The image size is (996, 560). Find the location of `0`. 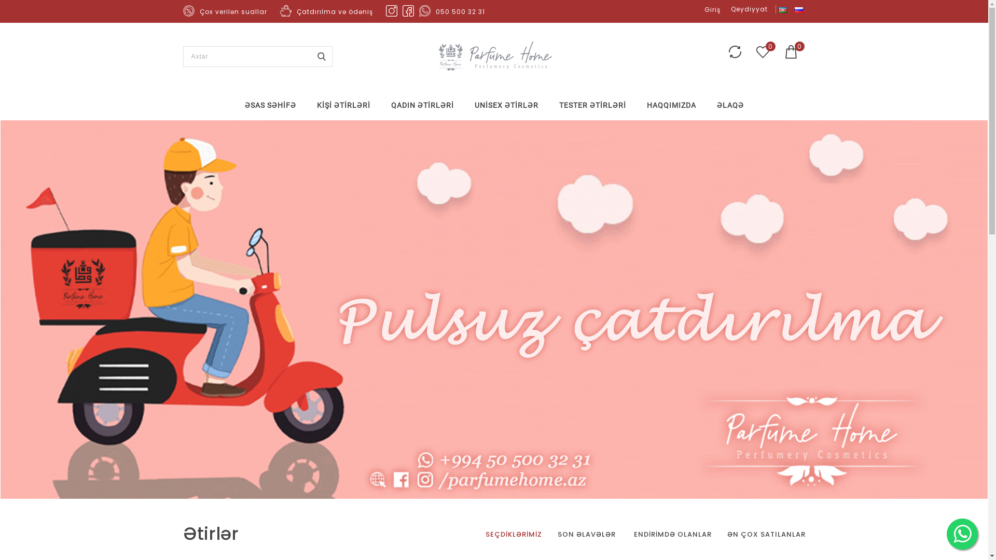

0 is located at coordinates (763, 52).